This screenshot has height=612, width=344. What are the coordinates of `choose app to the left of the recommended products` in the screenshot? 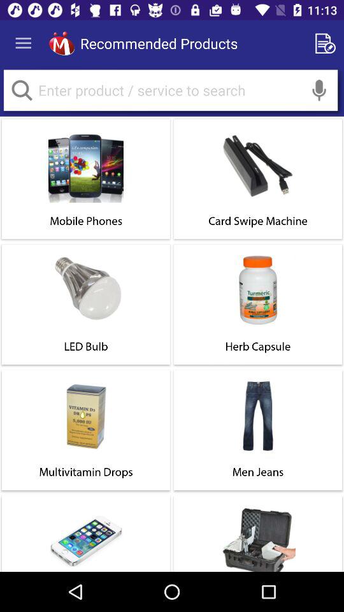 It's located at (61, 43).